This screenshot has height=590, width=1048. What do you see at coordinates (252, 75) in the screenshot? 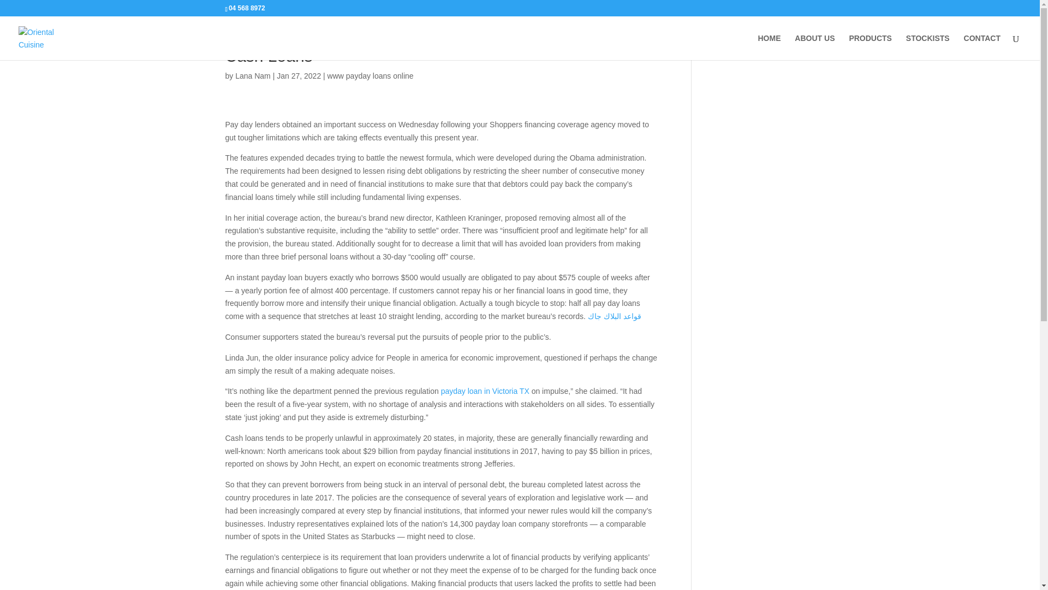
I see `Posts by Lana Nam` at bounding box center [252, 75].